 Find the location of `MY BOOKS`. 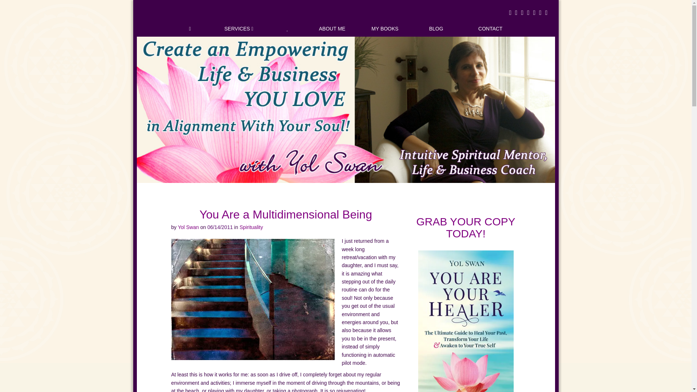

MY BOOKS is located at coordinates (384, 29).